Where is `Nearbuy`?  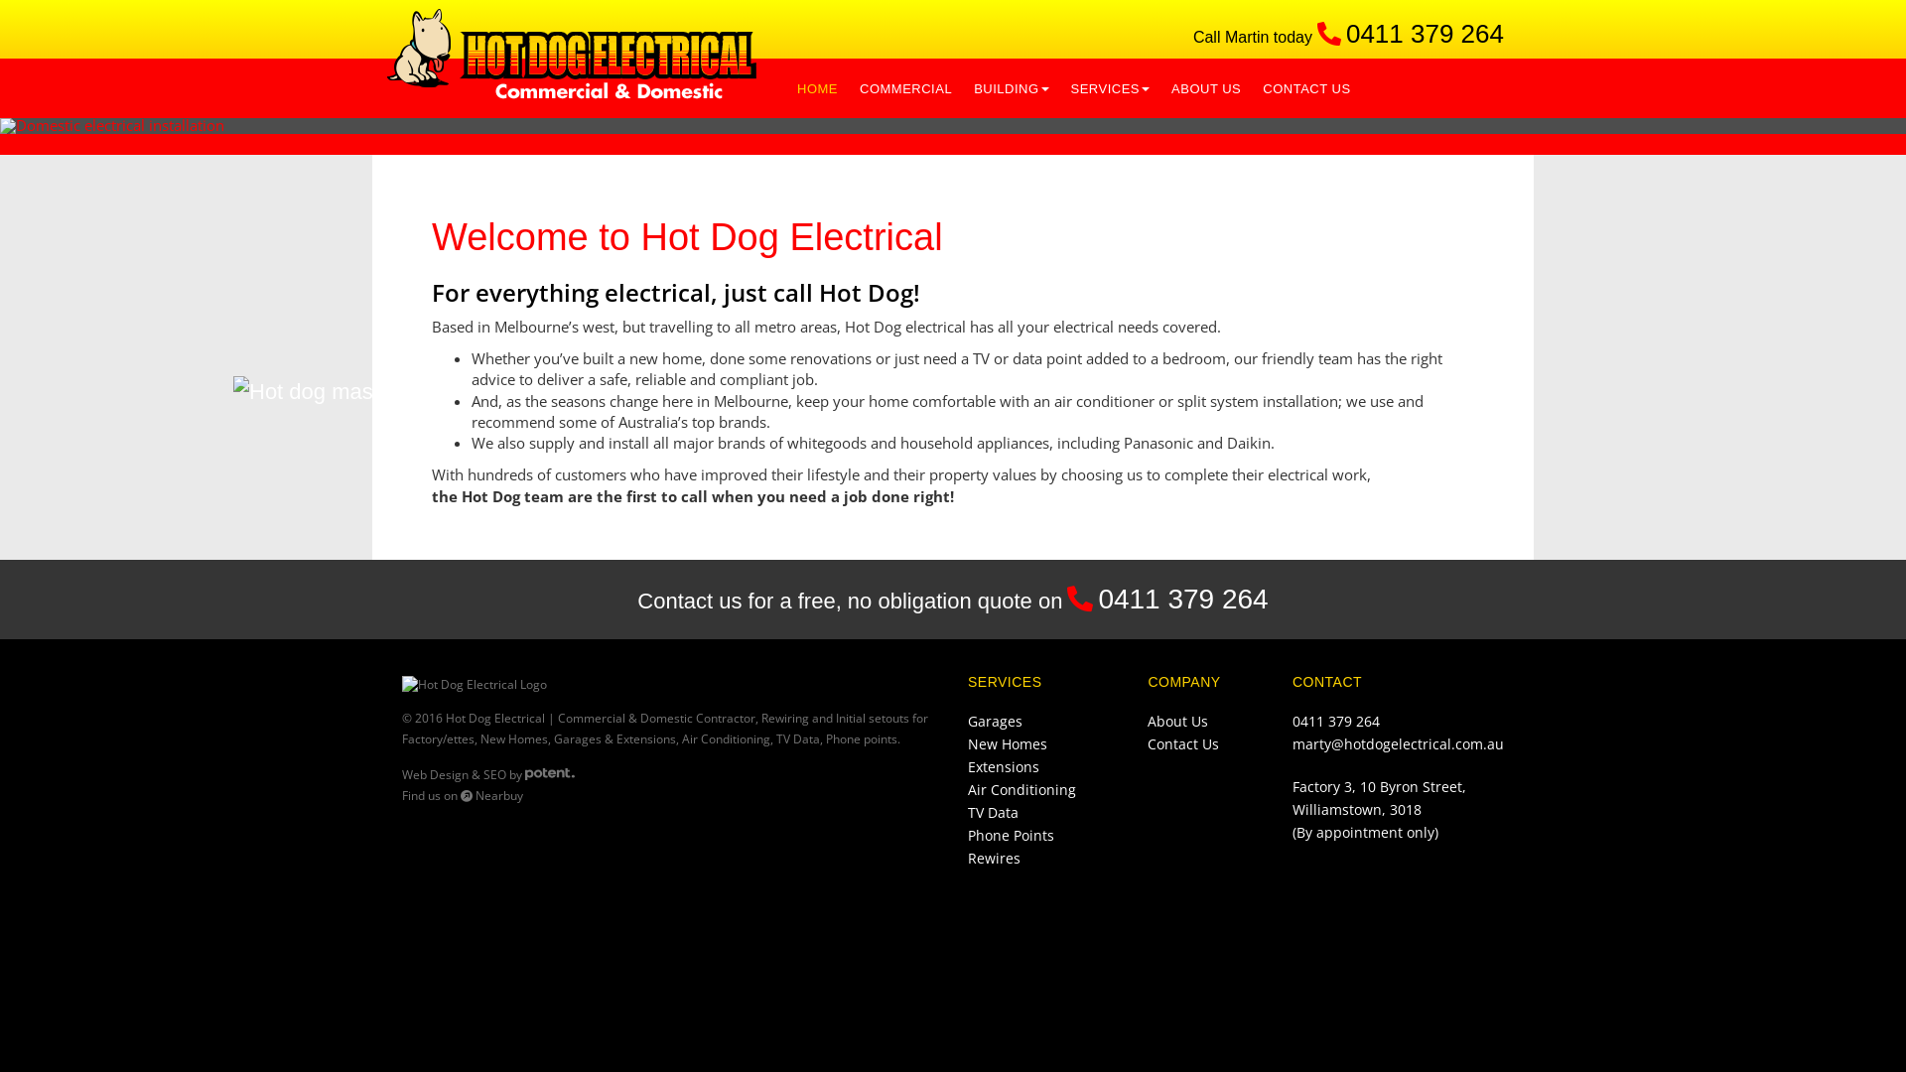
Nearbuy is located at coordinates (492, 796).